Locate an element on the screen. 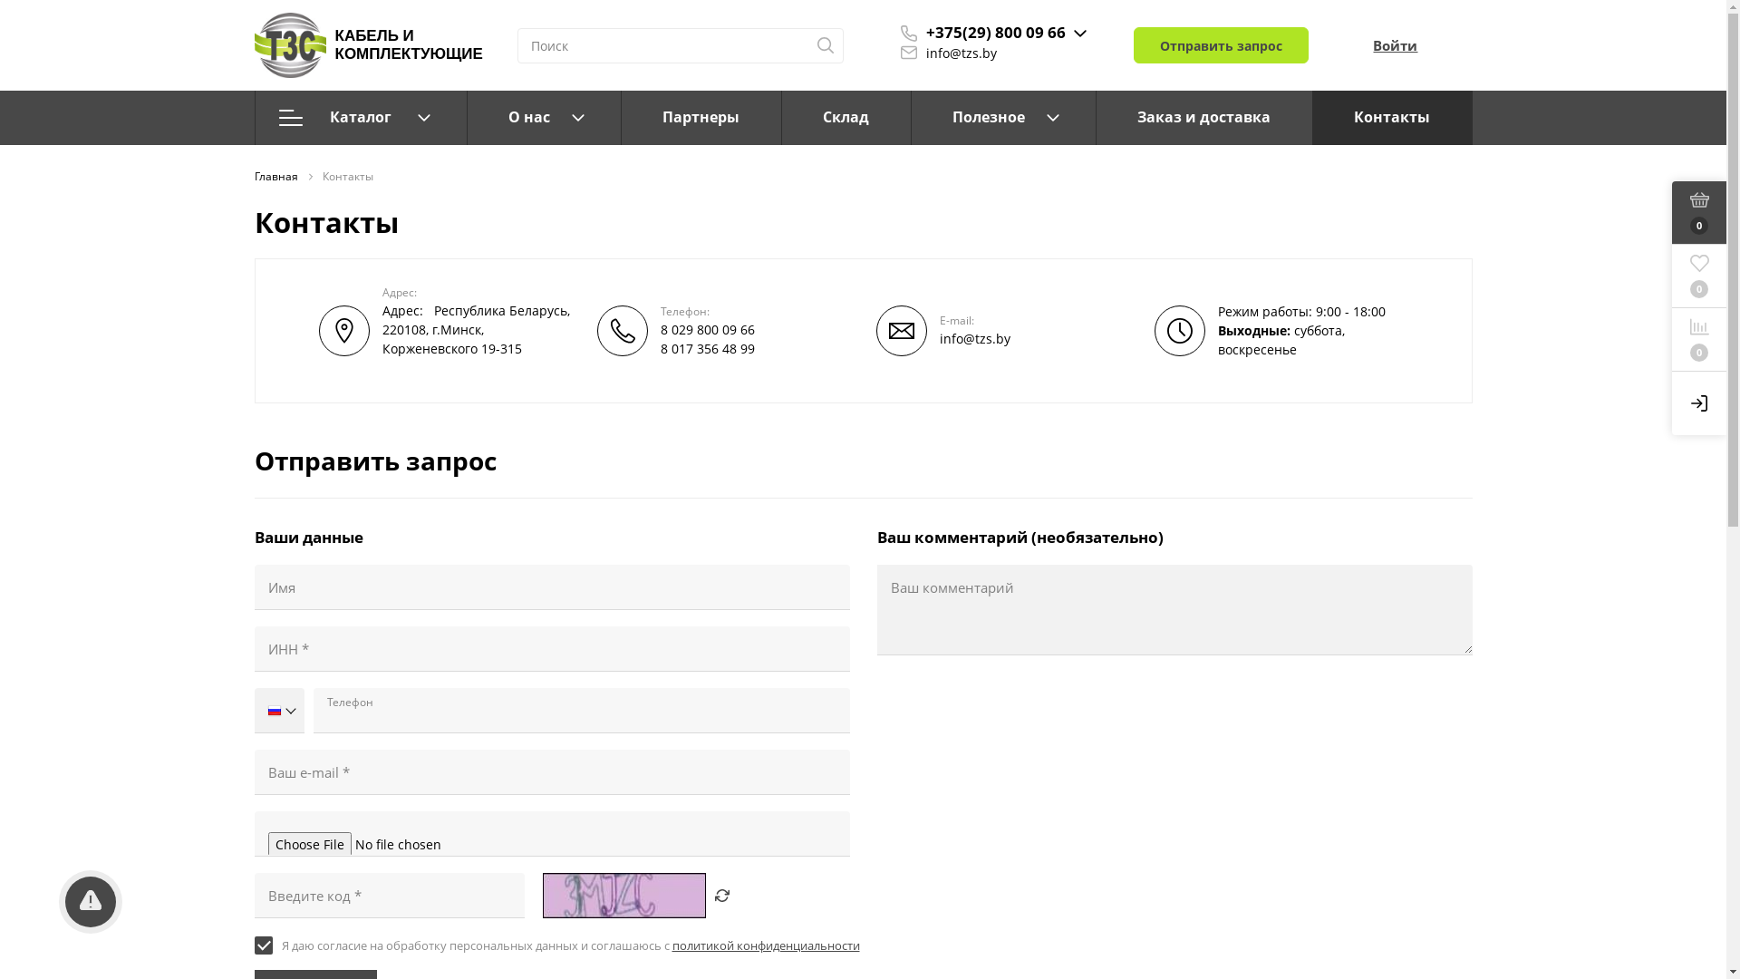 This screenshot has height=979, width=1740. 8 029 800 09 66 is located at coordinates (708, 330).